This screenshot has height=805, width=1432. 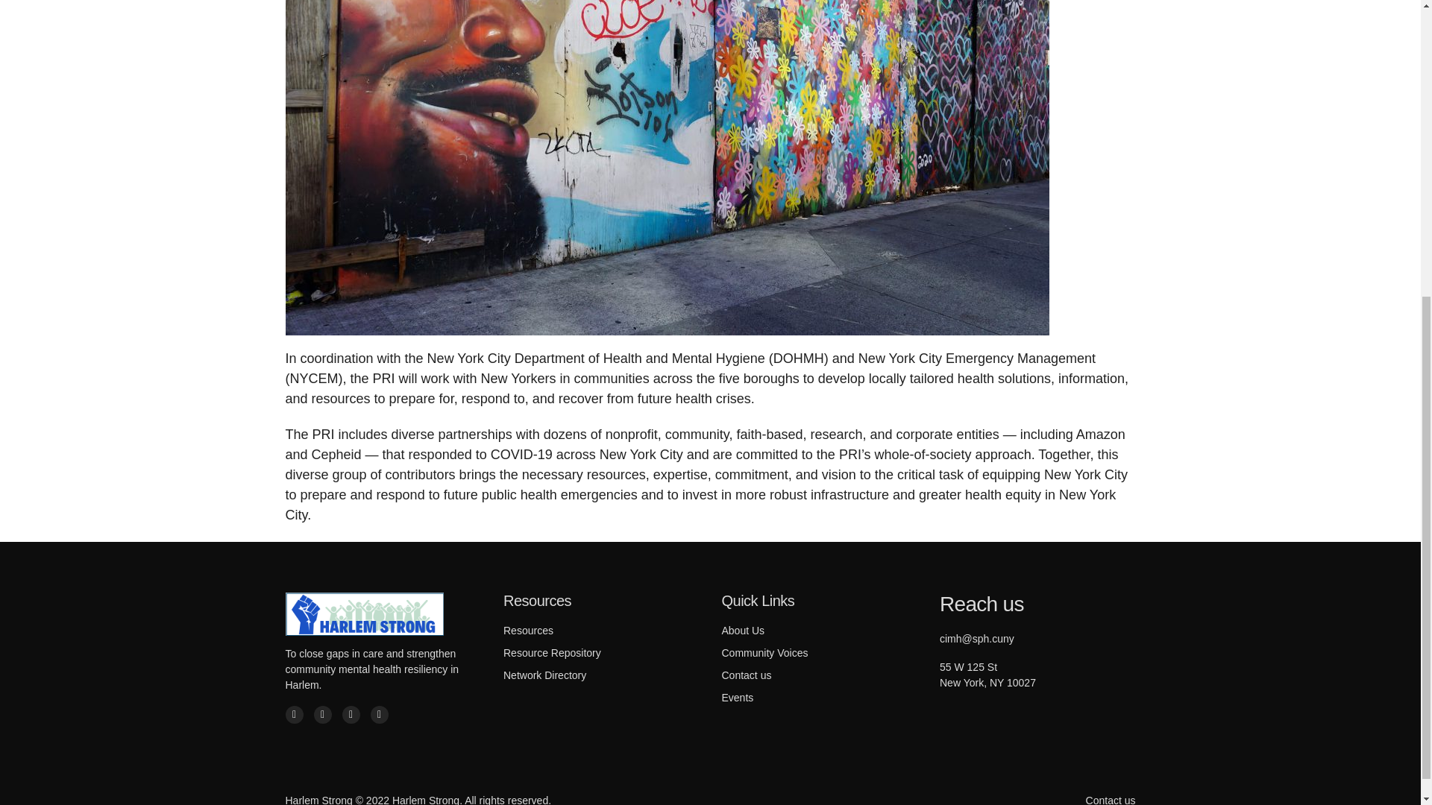 What do you see at coordinates (351, 714) in the screenshot?
I see `instagram` at bounding box center [351, 714].